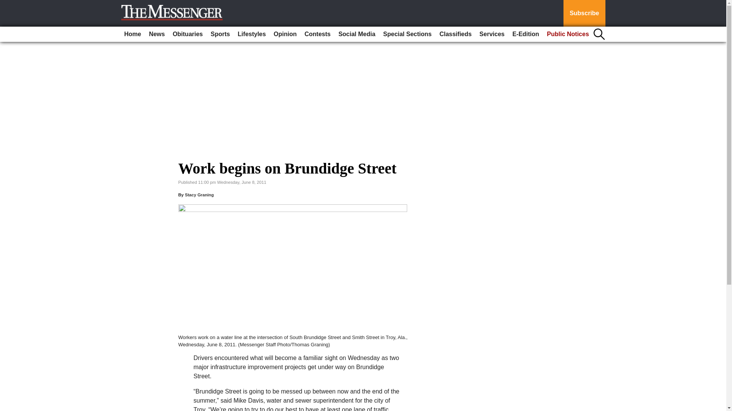  I want to click on News, so click(157, 34).